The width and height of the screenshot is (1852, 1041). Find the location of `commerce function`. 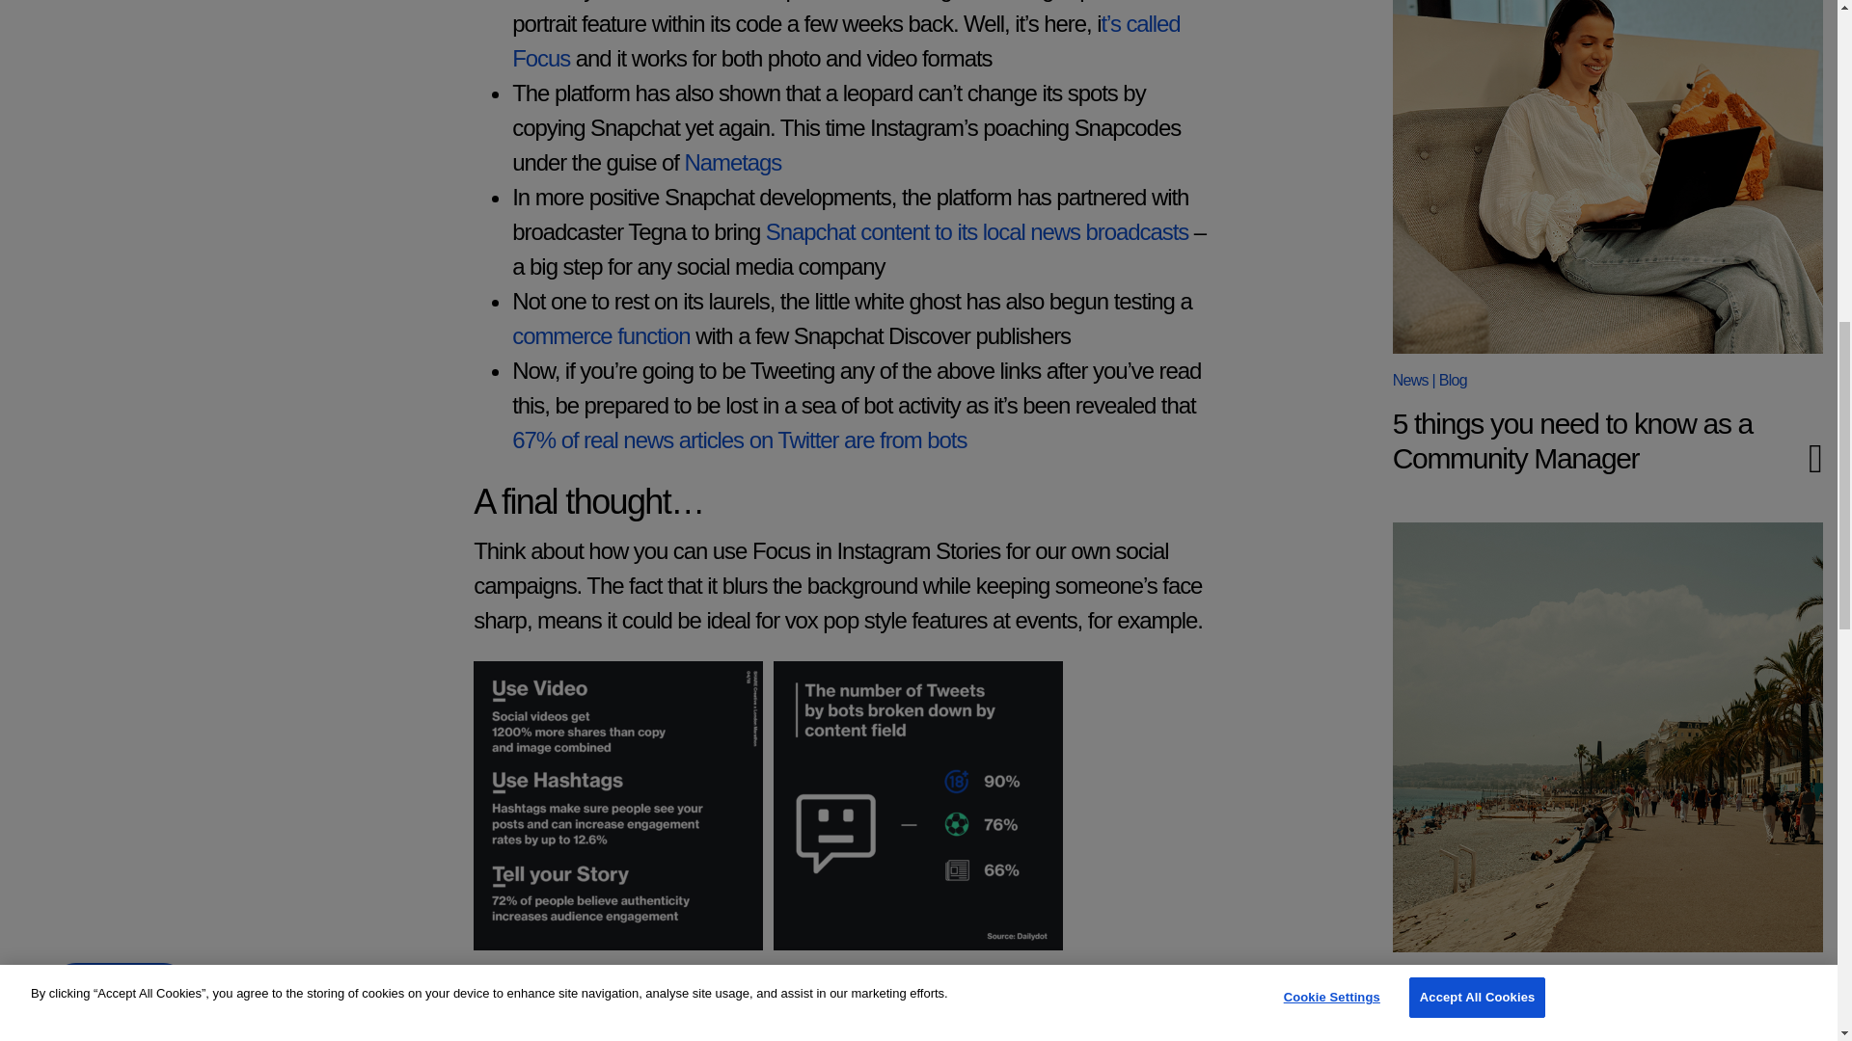

commerce function is located at coordinates (600, 335).